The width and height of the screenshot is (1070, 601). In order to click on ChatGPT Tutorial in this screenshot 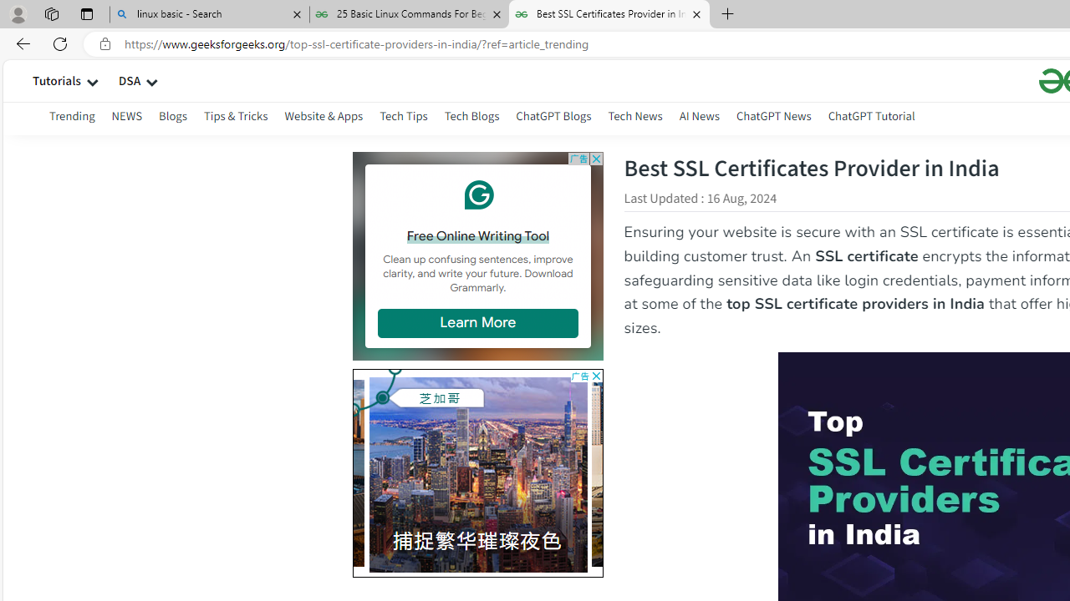, I will do `click(871, 115)`.